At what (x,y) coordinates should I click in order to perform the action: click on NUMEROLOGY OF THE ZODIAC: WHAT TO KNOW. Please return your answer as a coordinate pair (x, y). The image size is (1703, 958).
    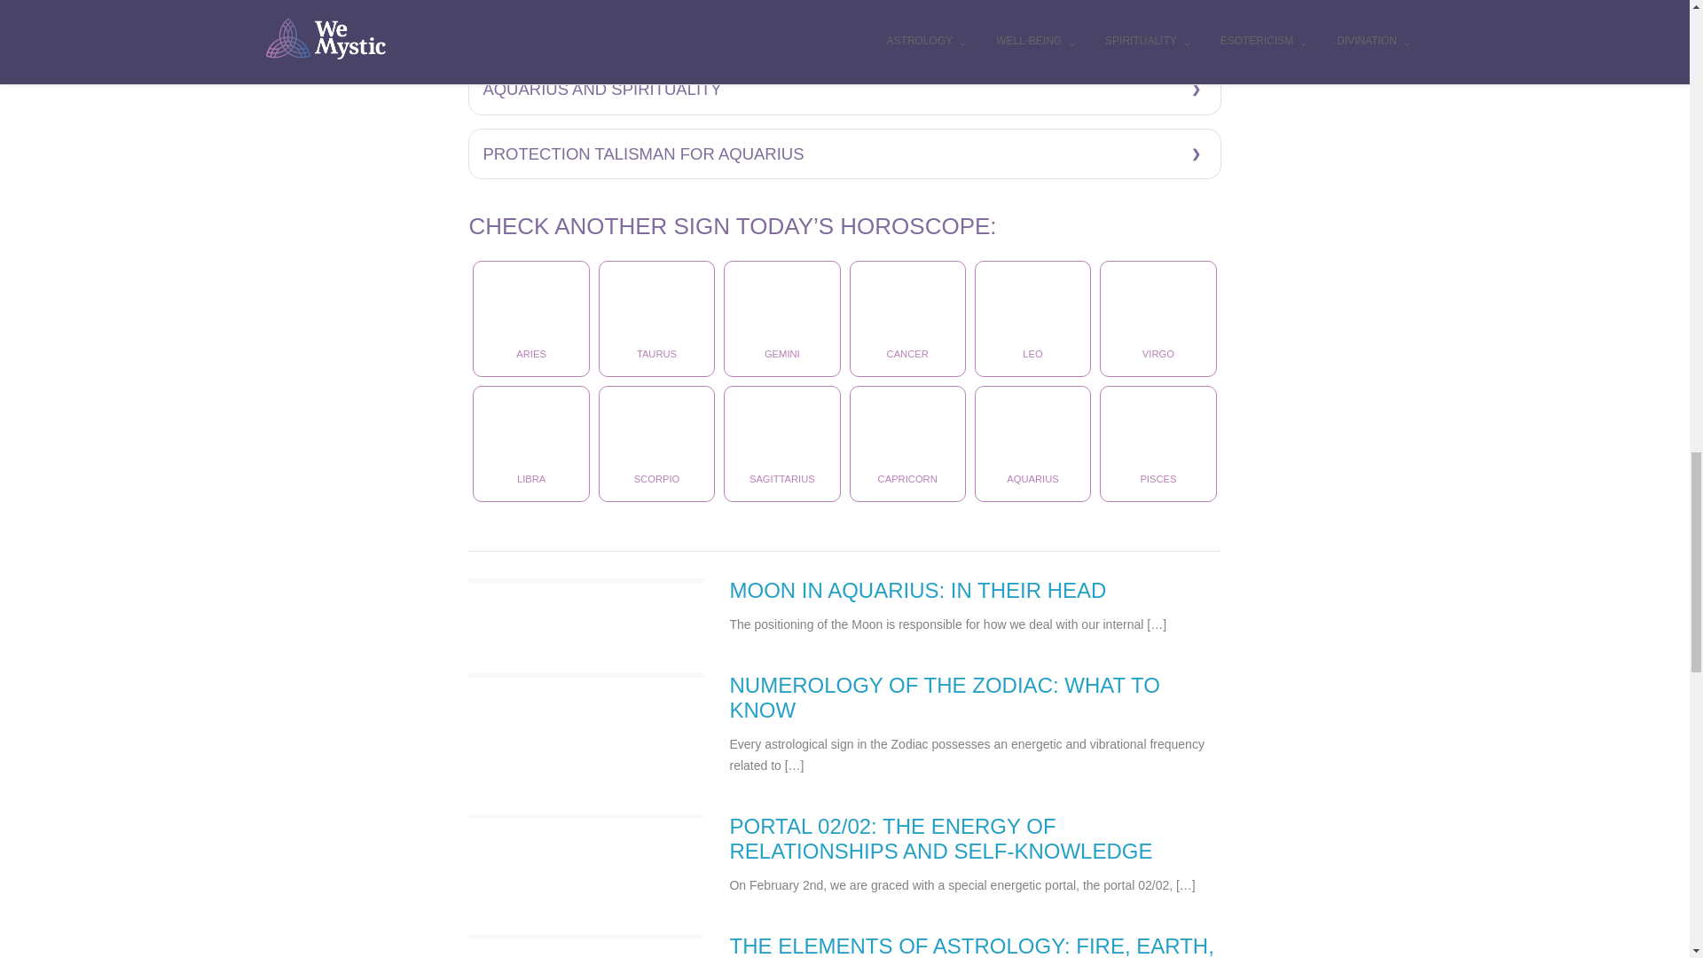
    Looking at the image, I should click on (944, 697).